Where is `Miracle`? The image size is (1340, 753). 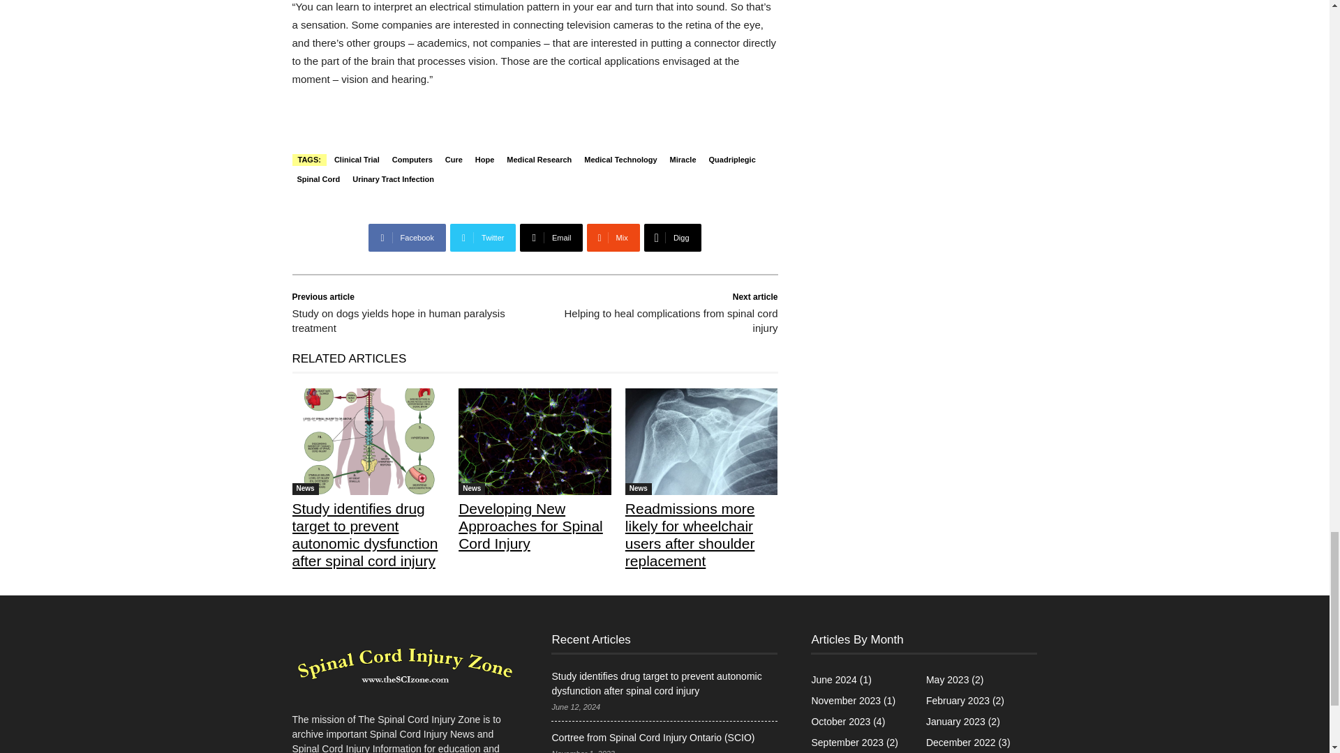 Miracle is located at coordinates (683, 160).